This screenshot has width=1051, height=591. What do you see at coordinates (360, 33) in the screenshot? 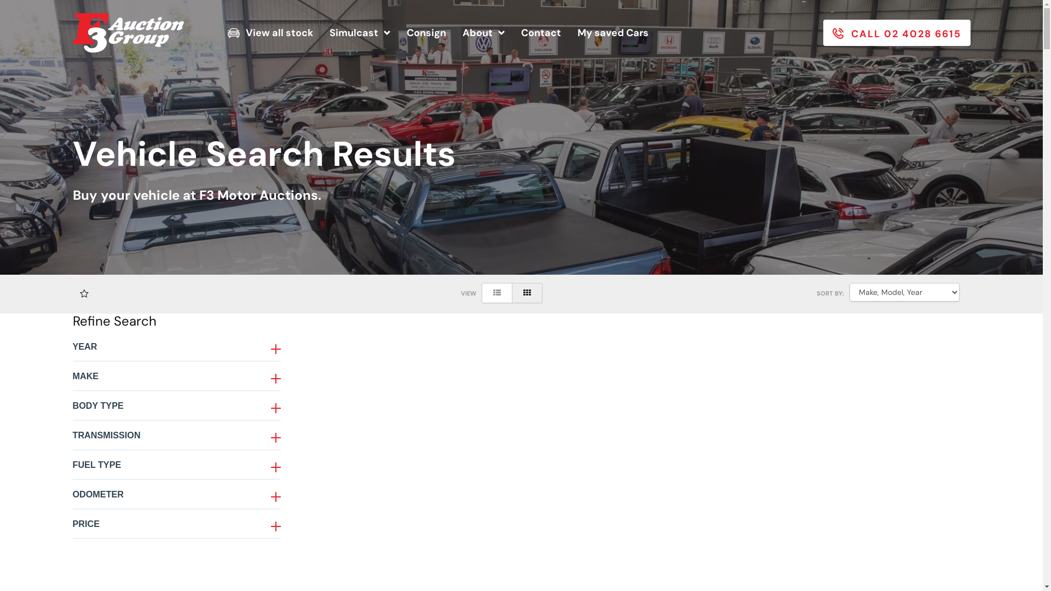
I see `Simulcast` at bounding box center [360, 33].